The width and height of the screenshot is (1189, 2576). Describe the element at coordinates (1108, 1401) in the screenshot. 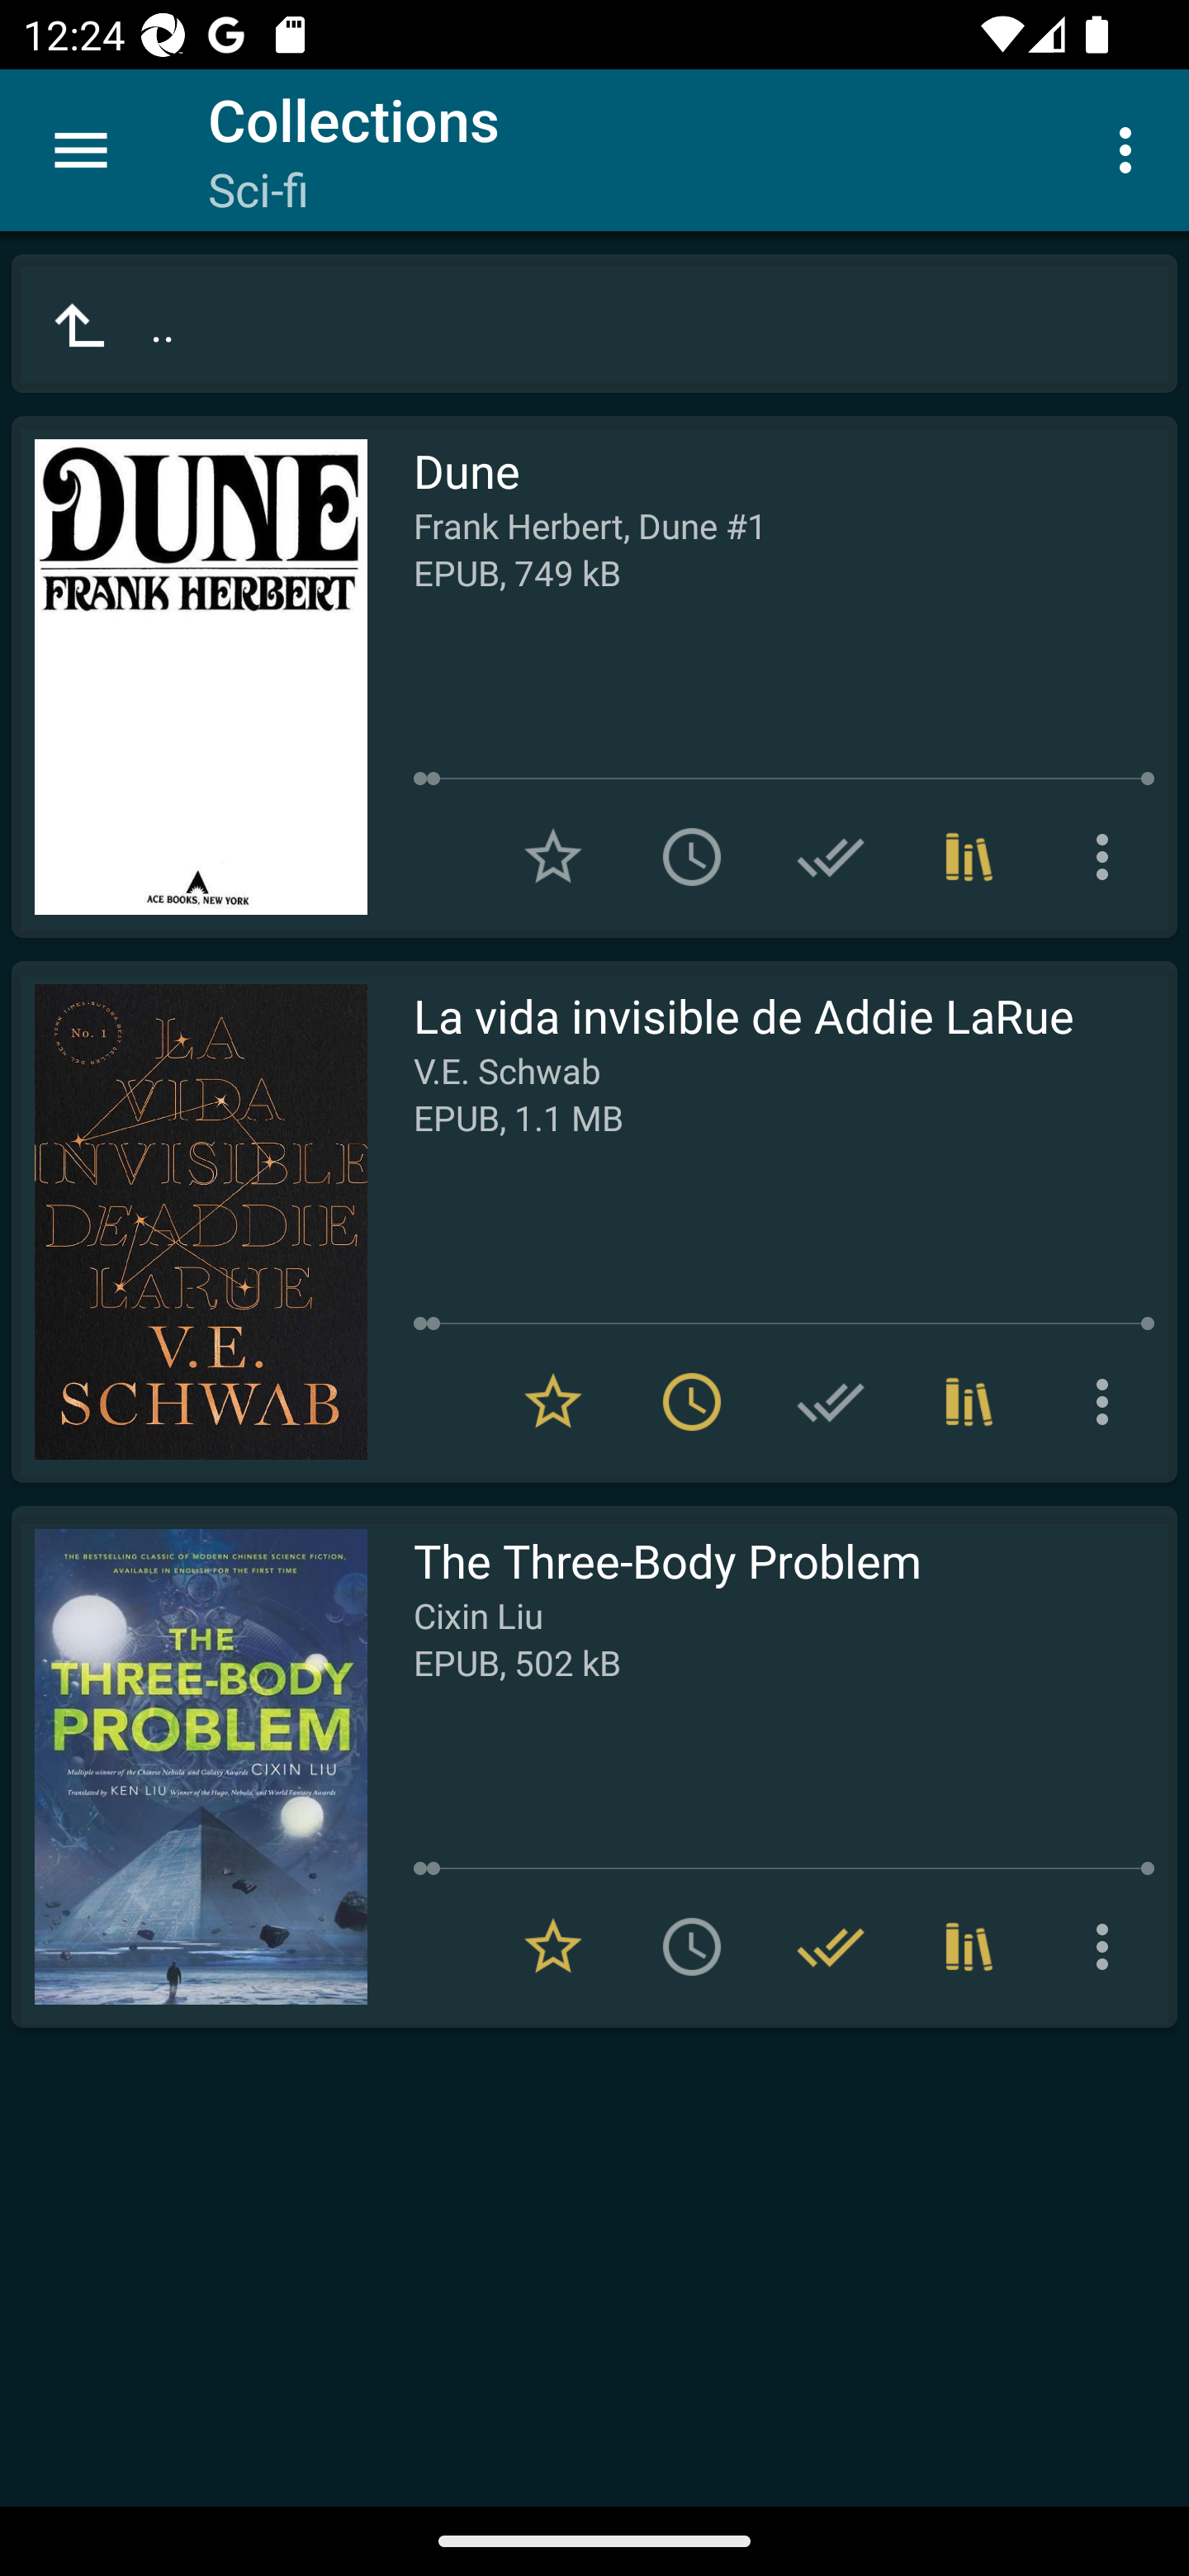

I see `More options` at that location.